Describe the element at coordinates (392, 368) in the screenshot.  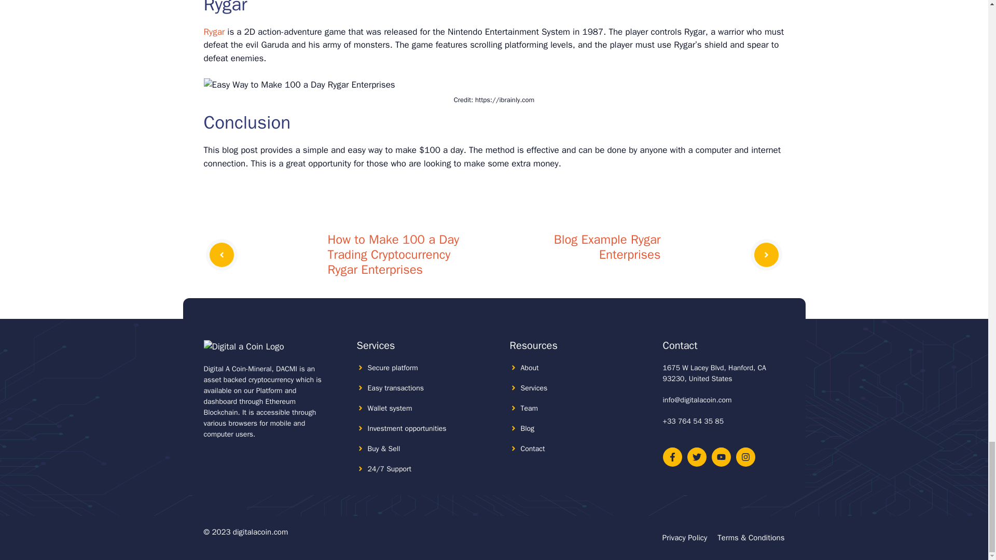
I see `Secure platform` at that location.